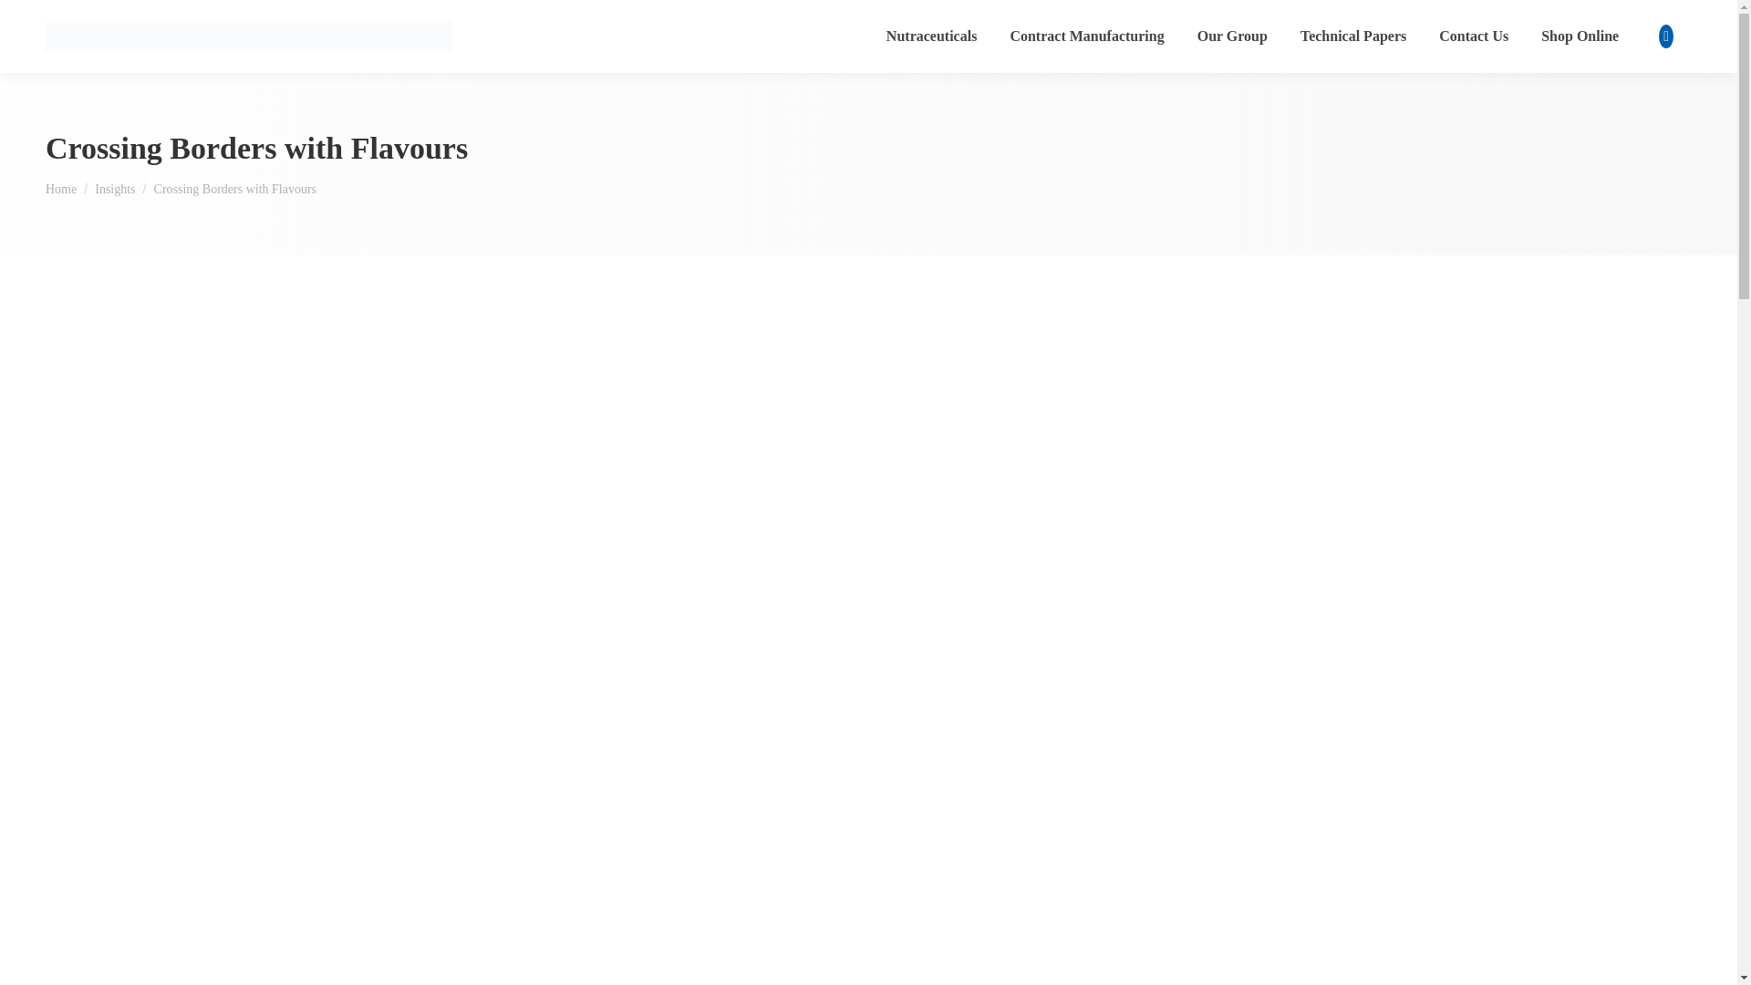  Describe the element at coordinates (1086, 36) in the screenshot. I see `Contract Manufacturing` at that location.